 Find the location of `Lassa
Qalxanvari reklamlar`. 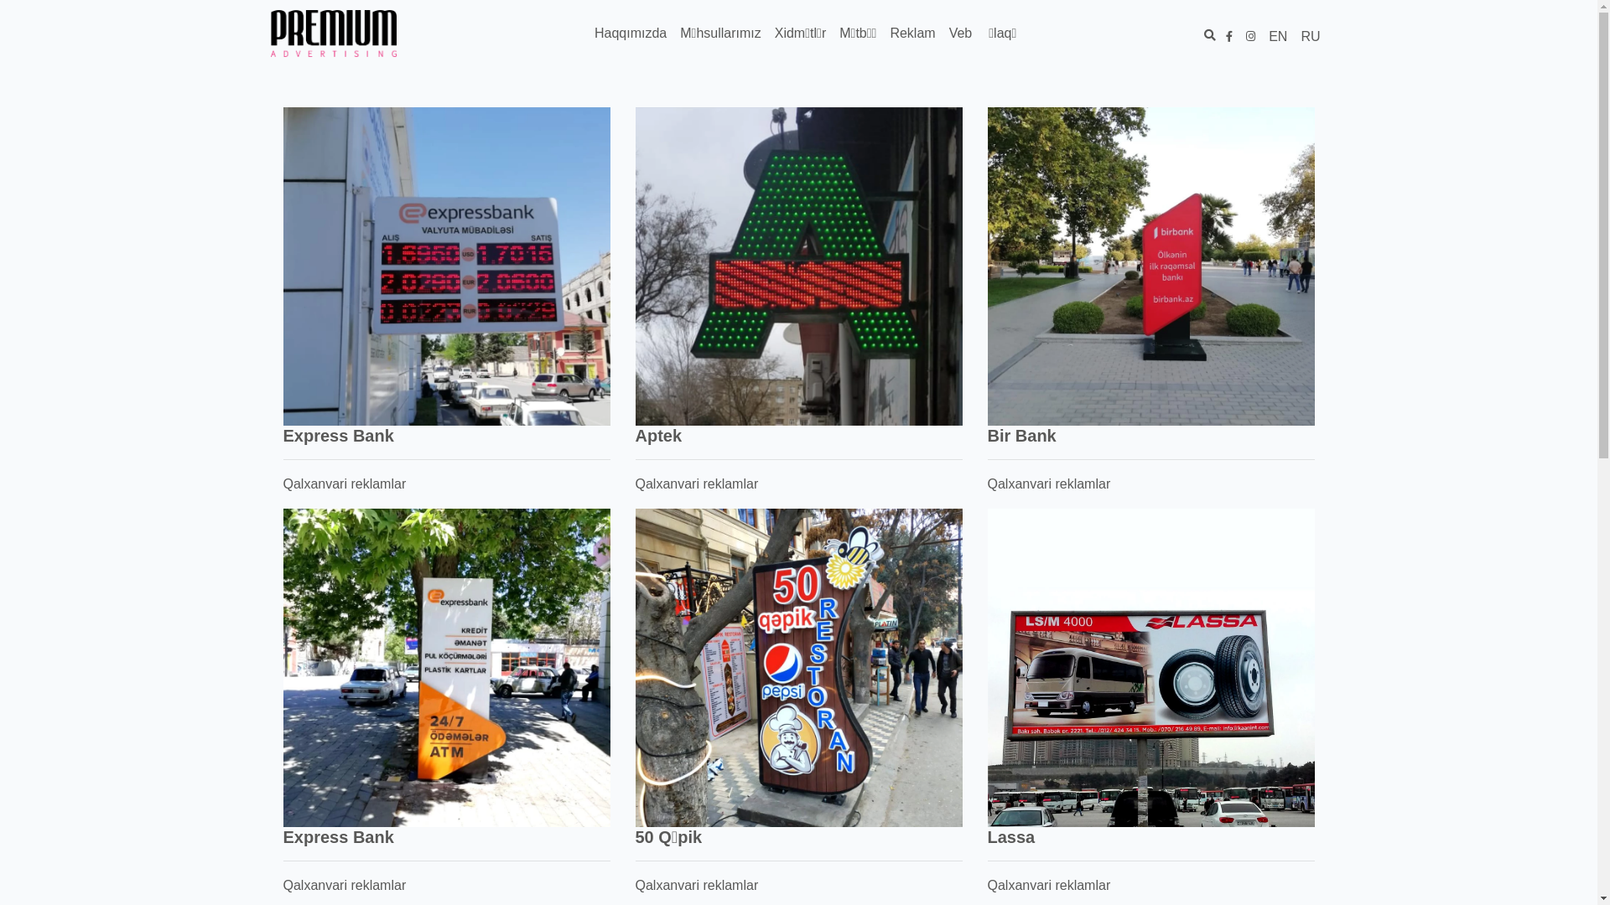

Lassa
Qalxanvari reklamlar is located at coordinates (1151, 778).